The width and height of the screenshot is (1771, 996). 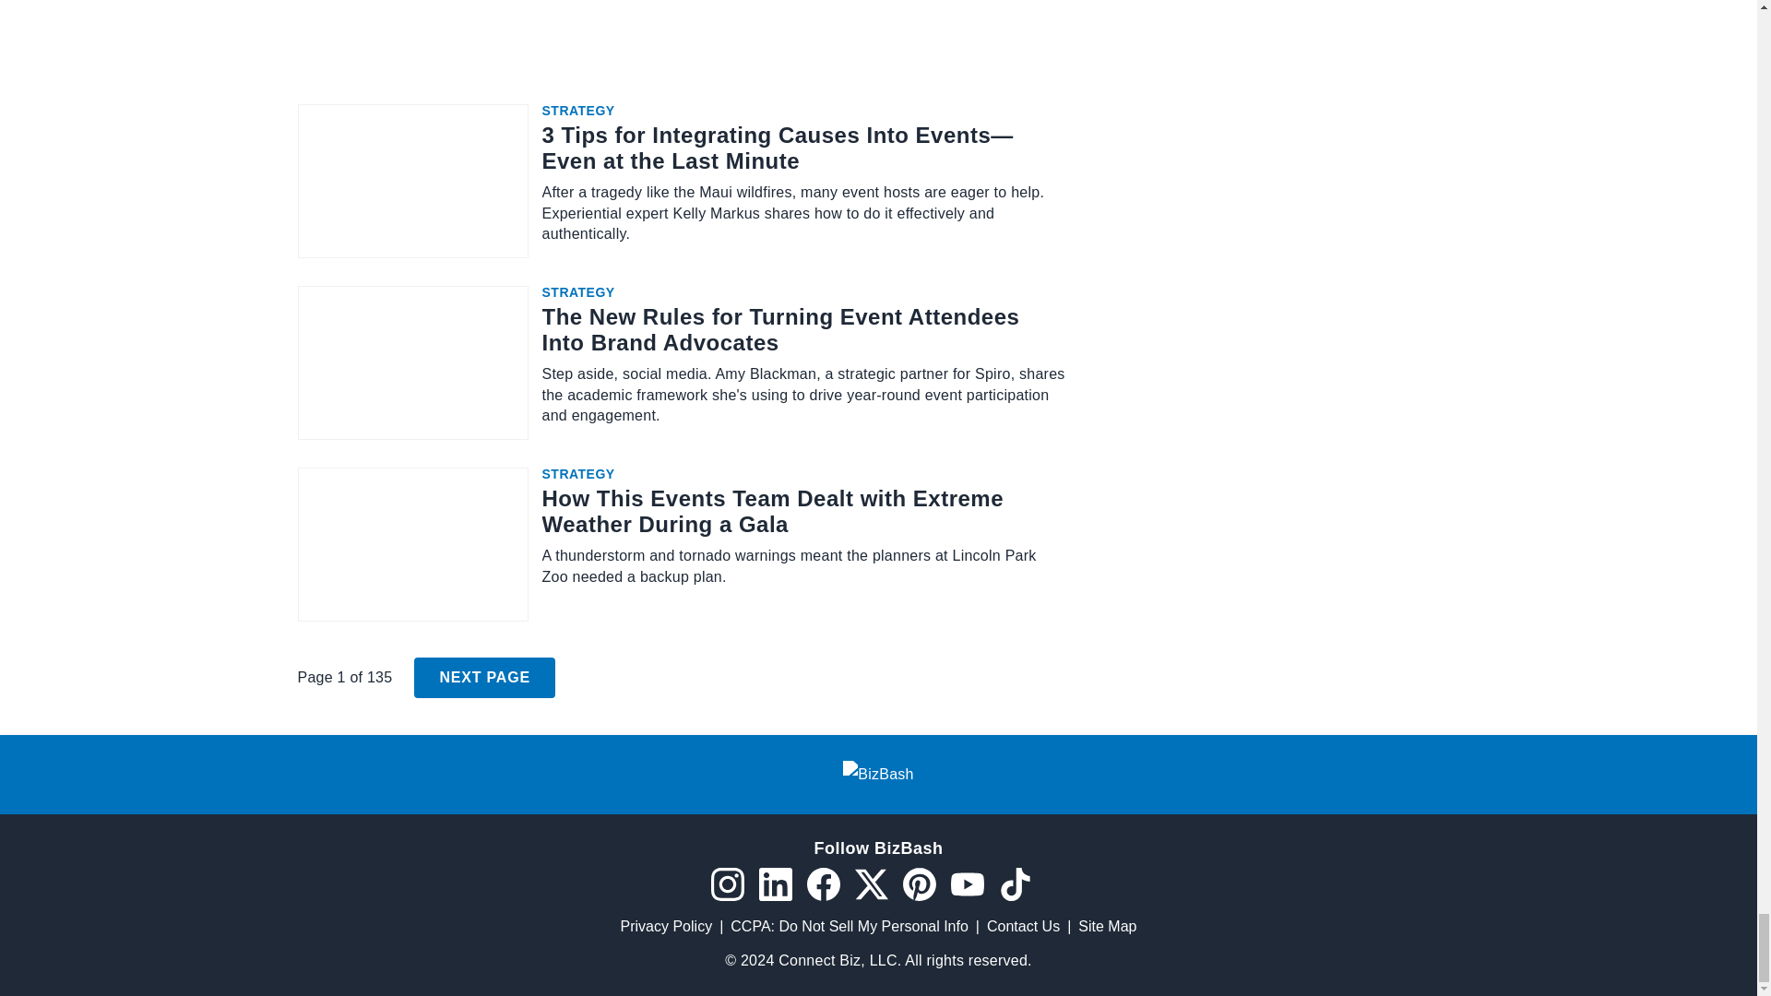 What do you see at coordinates (775, 883) in the screenshot?
I see `LinkedIn icon` at bounding box center [775, 883].